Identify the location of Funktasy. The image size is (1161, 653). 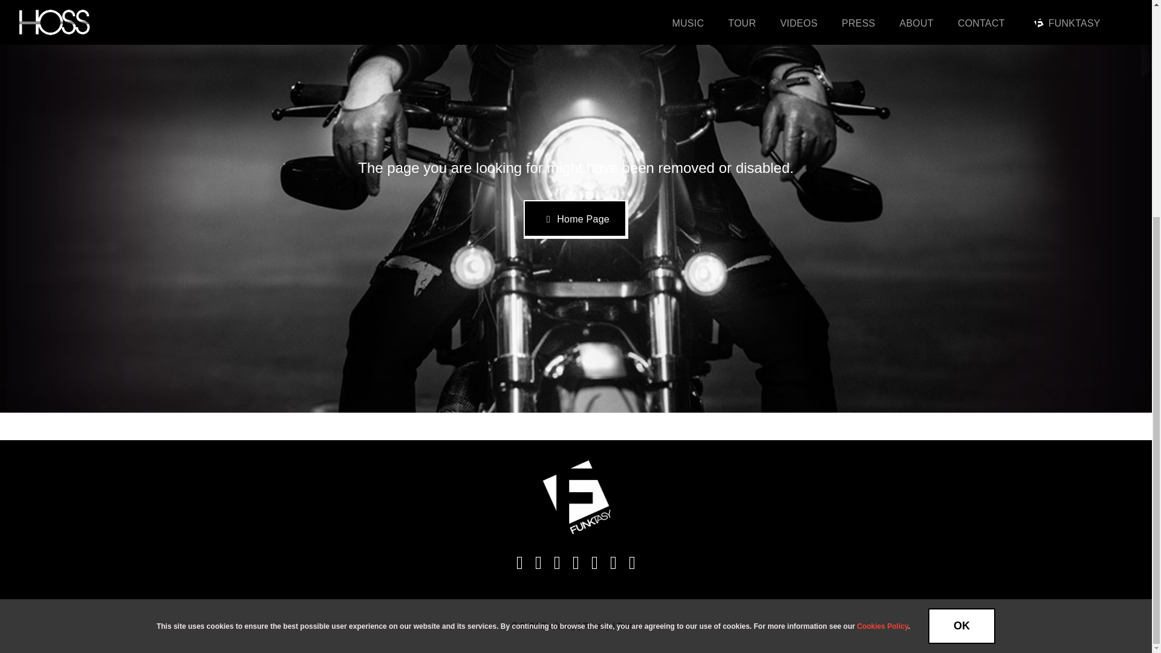
(558, 626).